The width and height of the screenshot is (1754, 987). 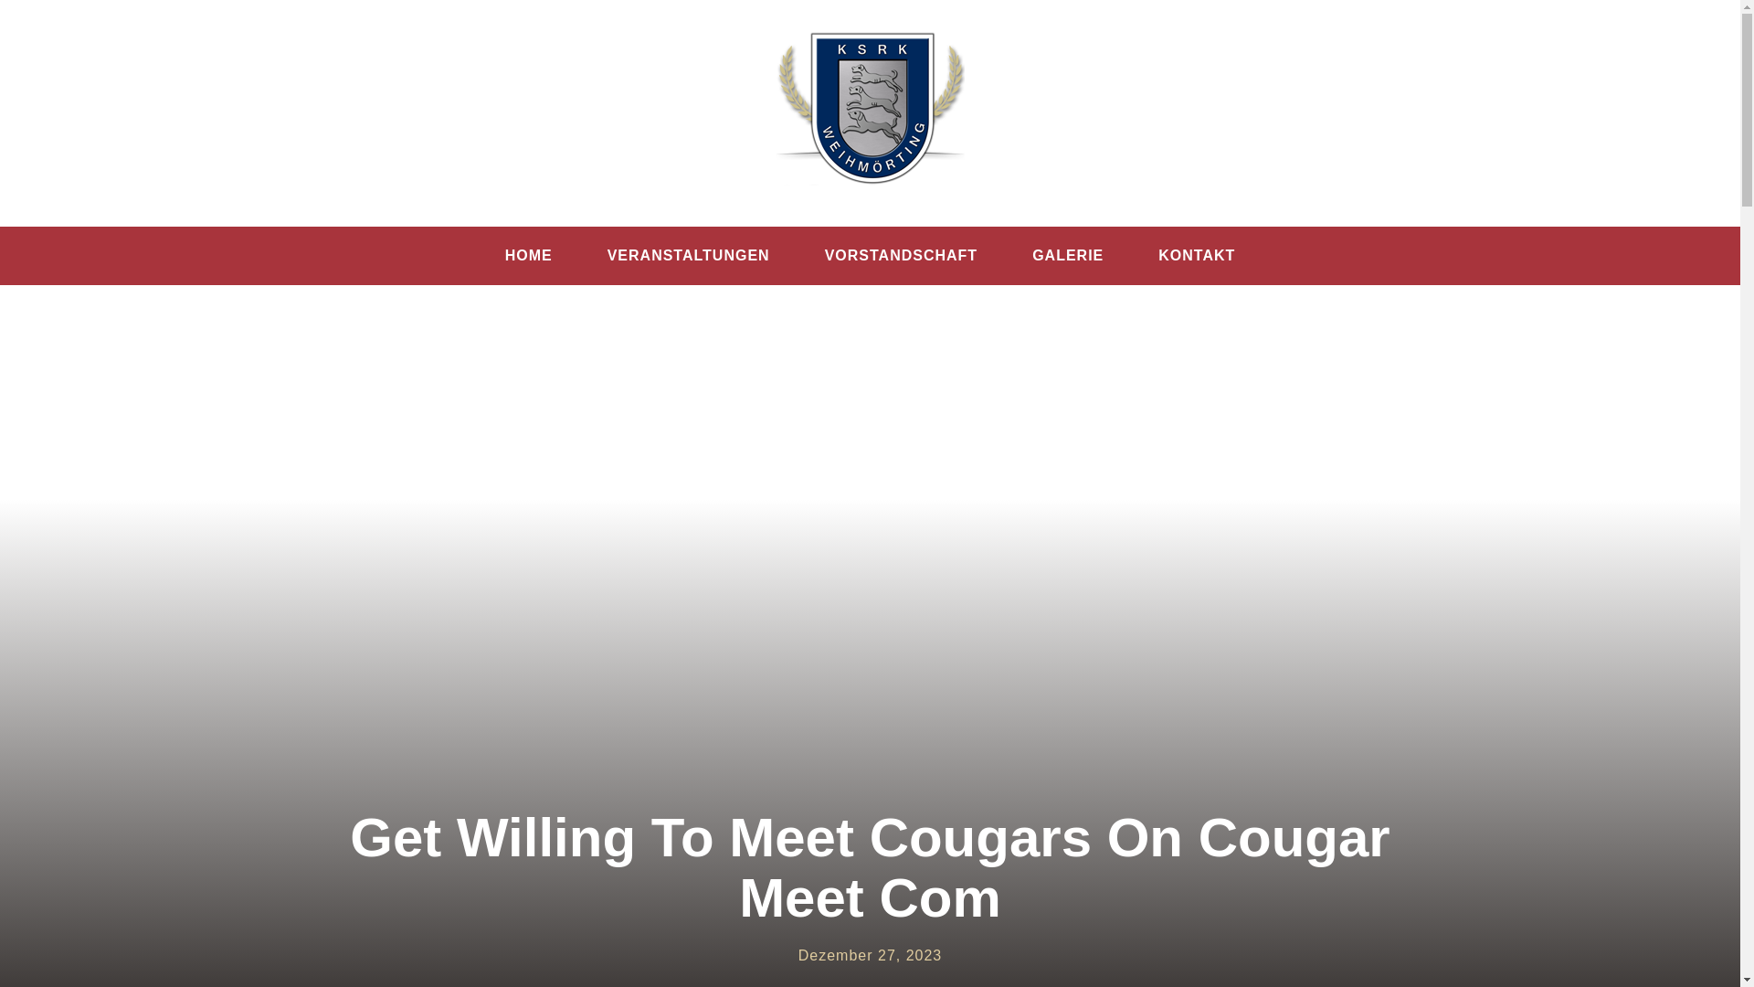 I want to click on KONTAKT, so click(x=1196, y=256).